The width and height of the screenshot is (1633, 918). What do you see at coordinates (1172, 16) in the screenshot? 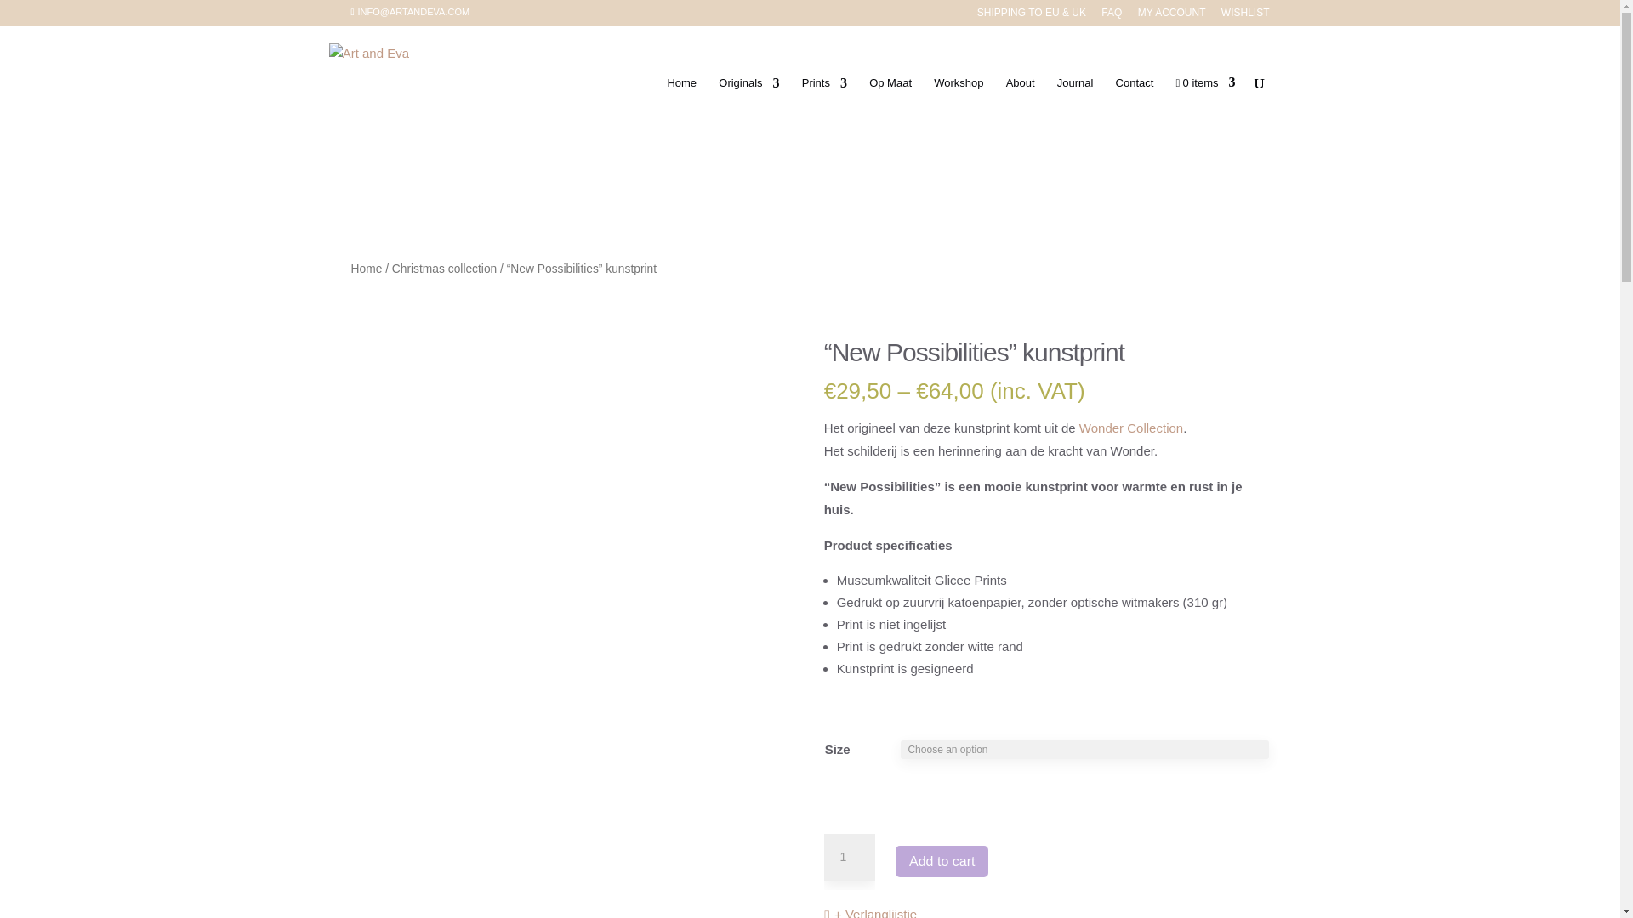
I see `MY ACCOUNT` at bounding box center [1172, 16].